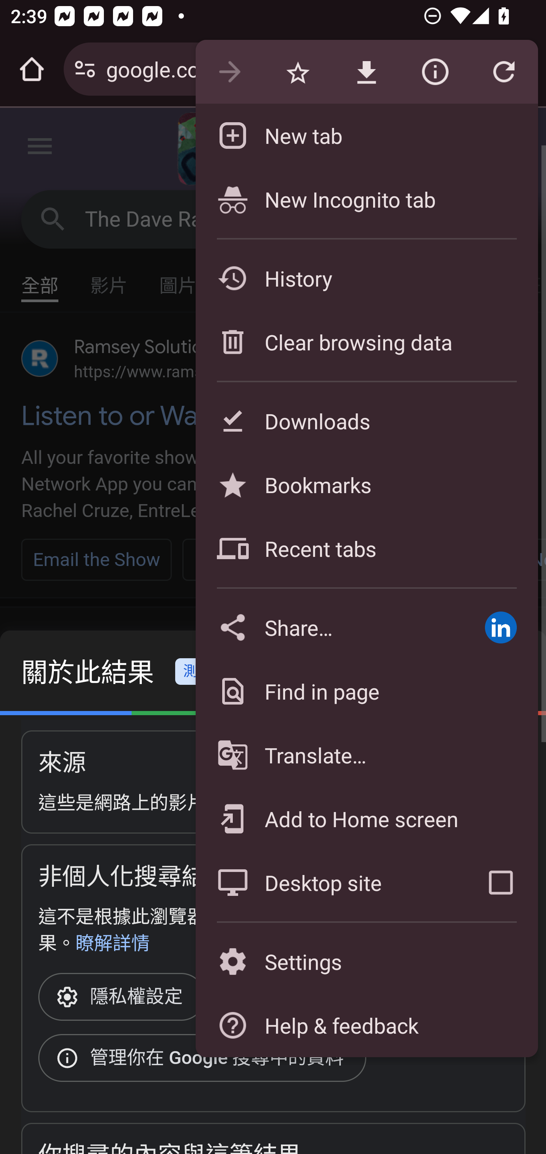 The width and height of the screenshot is (546, 1154). Describe the element at coordinates (366, 691) in the screenshot. I see `Find in page` at that location.